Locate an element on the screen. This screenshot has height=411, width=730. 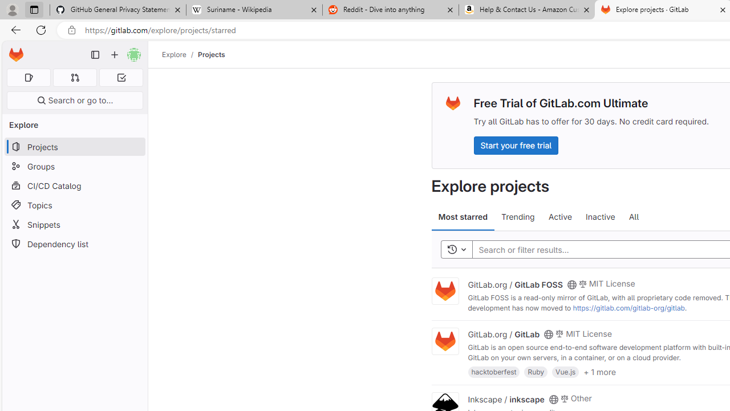
Explore/ is located at coordinates (180, 54).